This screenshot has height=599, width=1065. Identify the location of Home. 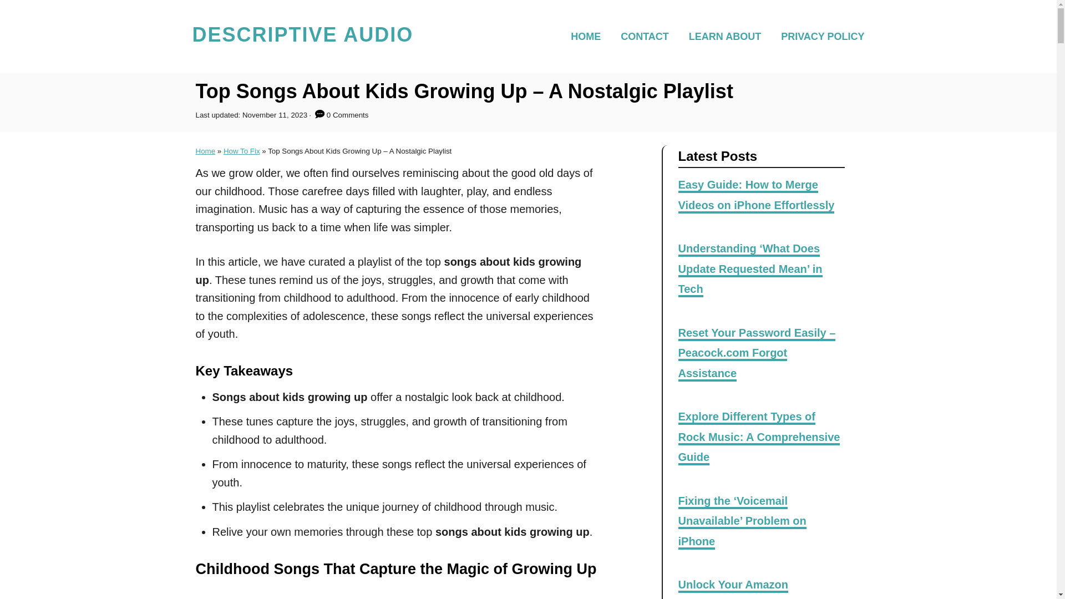
(205, 151).